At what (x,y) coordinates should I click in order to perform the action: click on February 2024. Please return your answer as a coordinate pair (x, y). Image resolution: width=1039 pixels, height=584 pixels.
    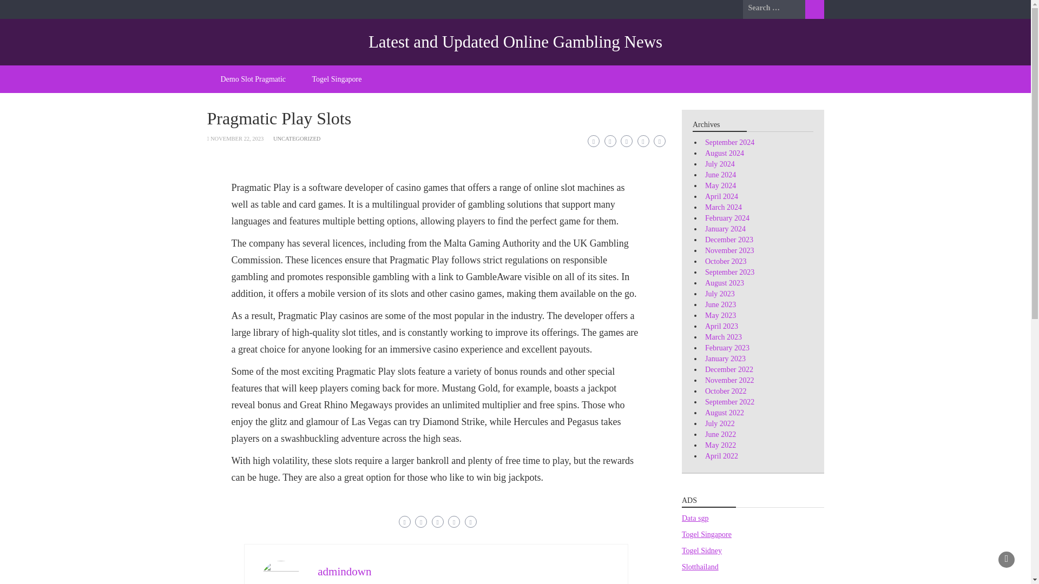
    Looking at the image, I should click on (727, 218).